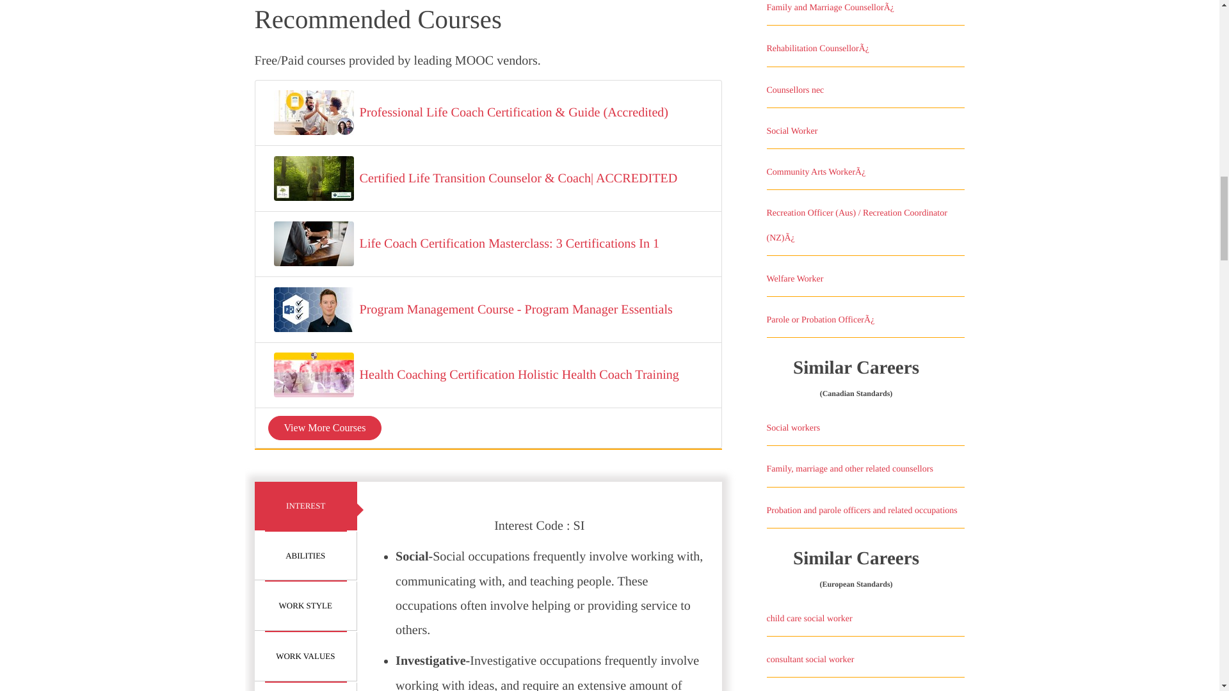  Describe the element at coordinates (324, 427) in the screenshot. I see `View More Courses` at that location.